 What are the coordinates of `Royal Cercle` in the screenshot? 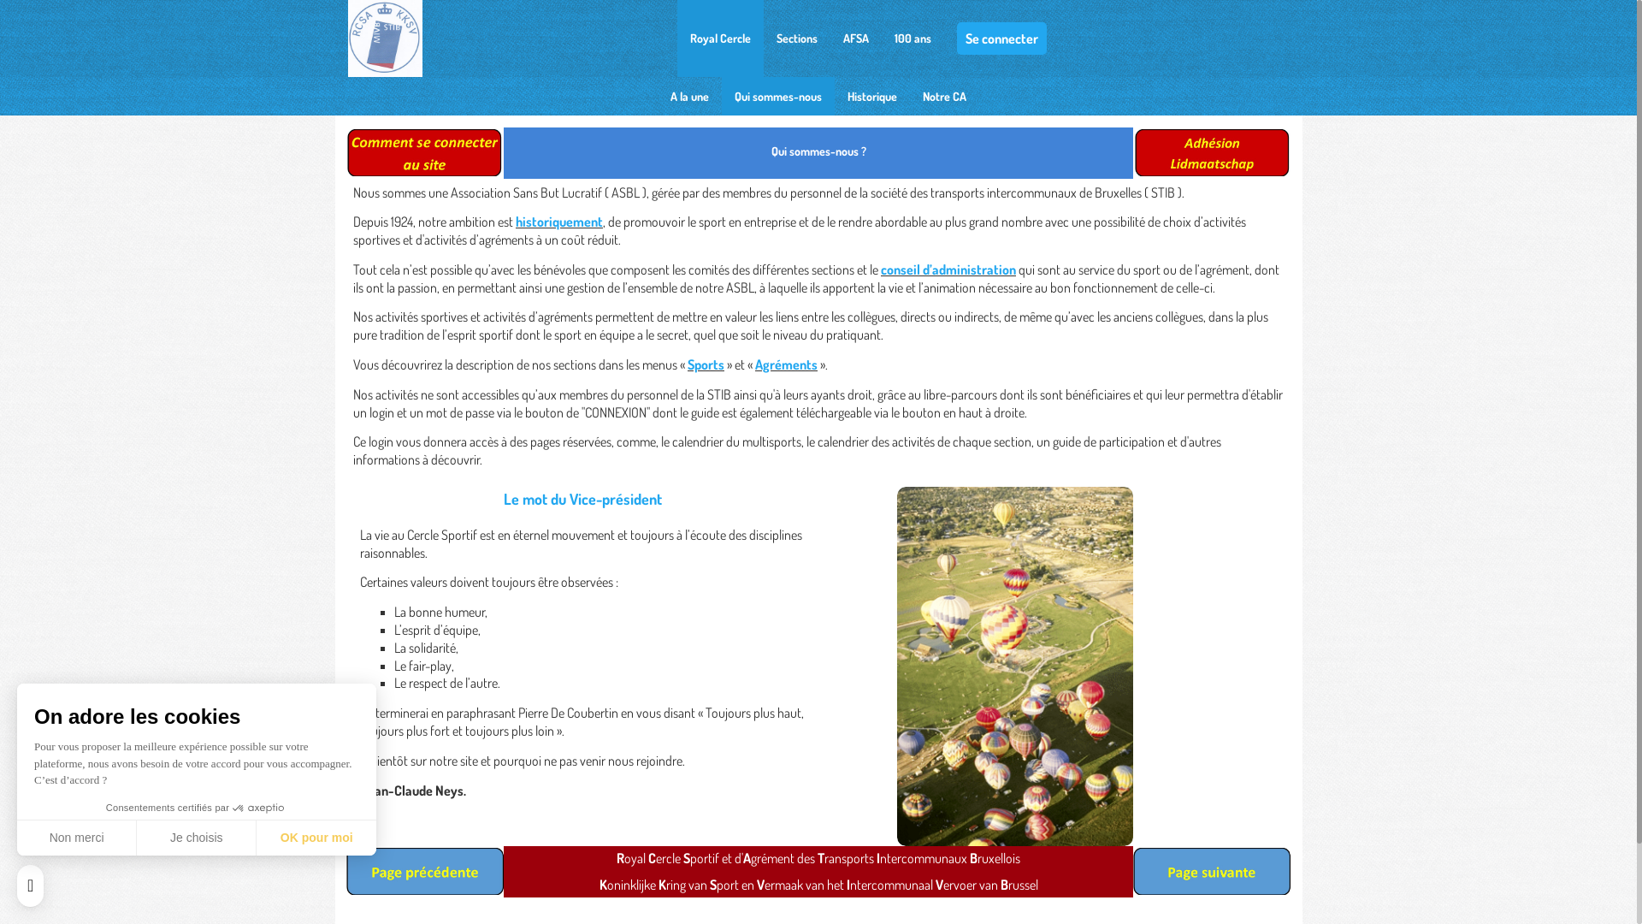 It's located at (720, 38).